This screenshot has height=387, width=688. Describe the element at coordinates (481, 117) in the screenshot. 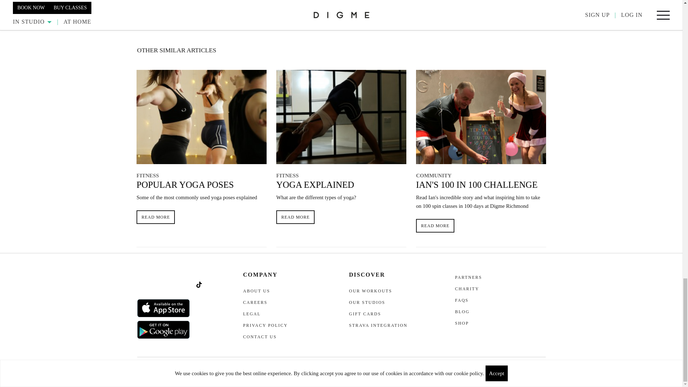

I see `Ian's 100 in 100 challenge` at that location.